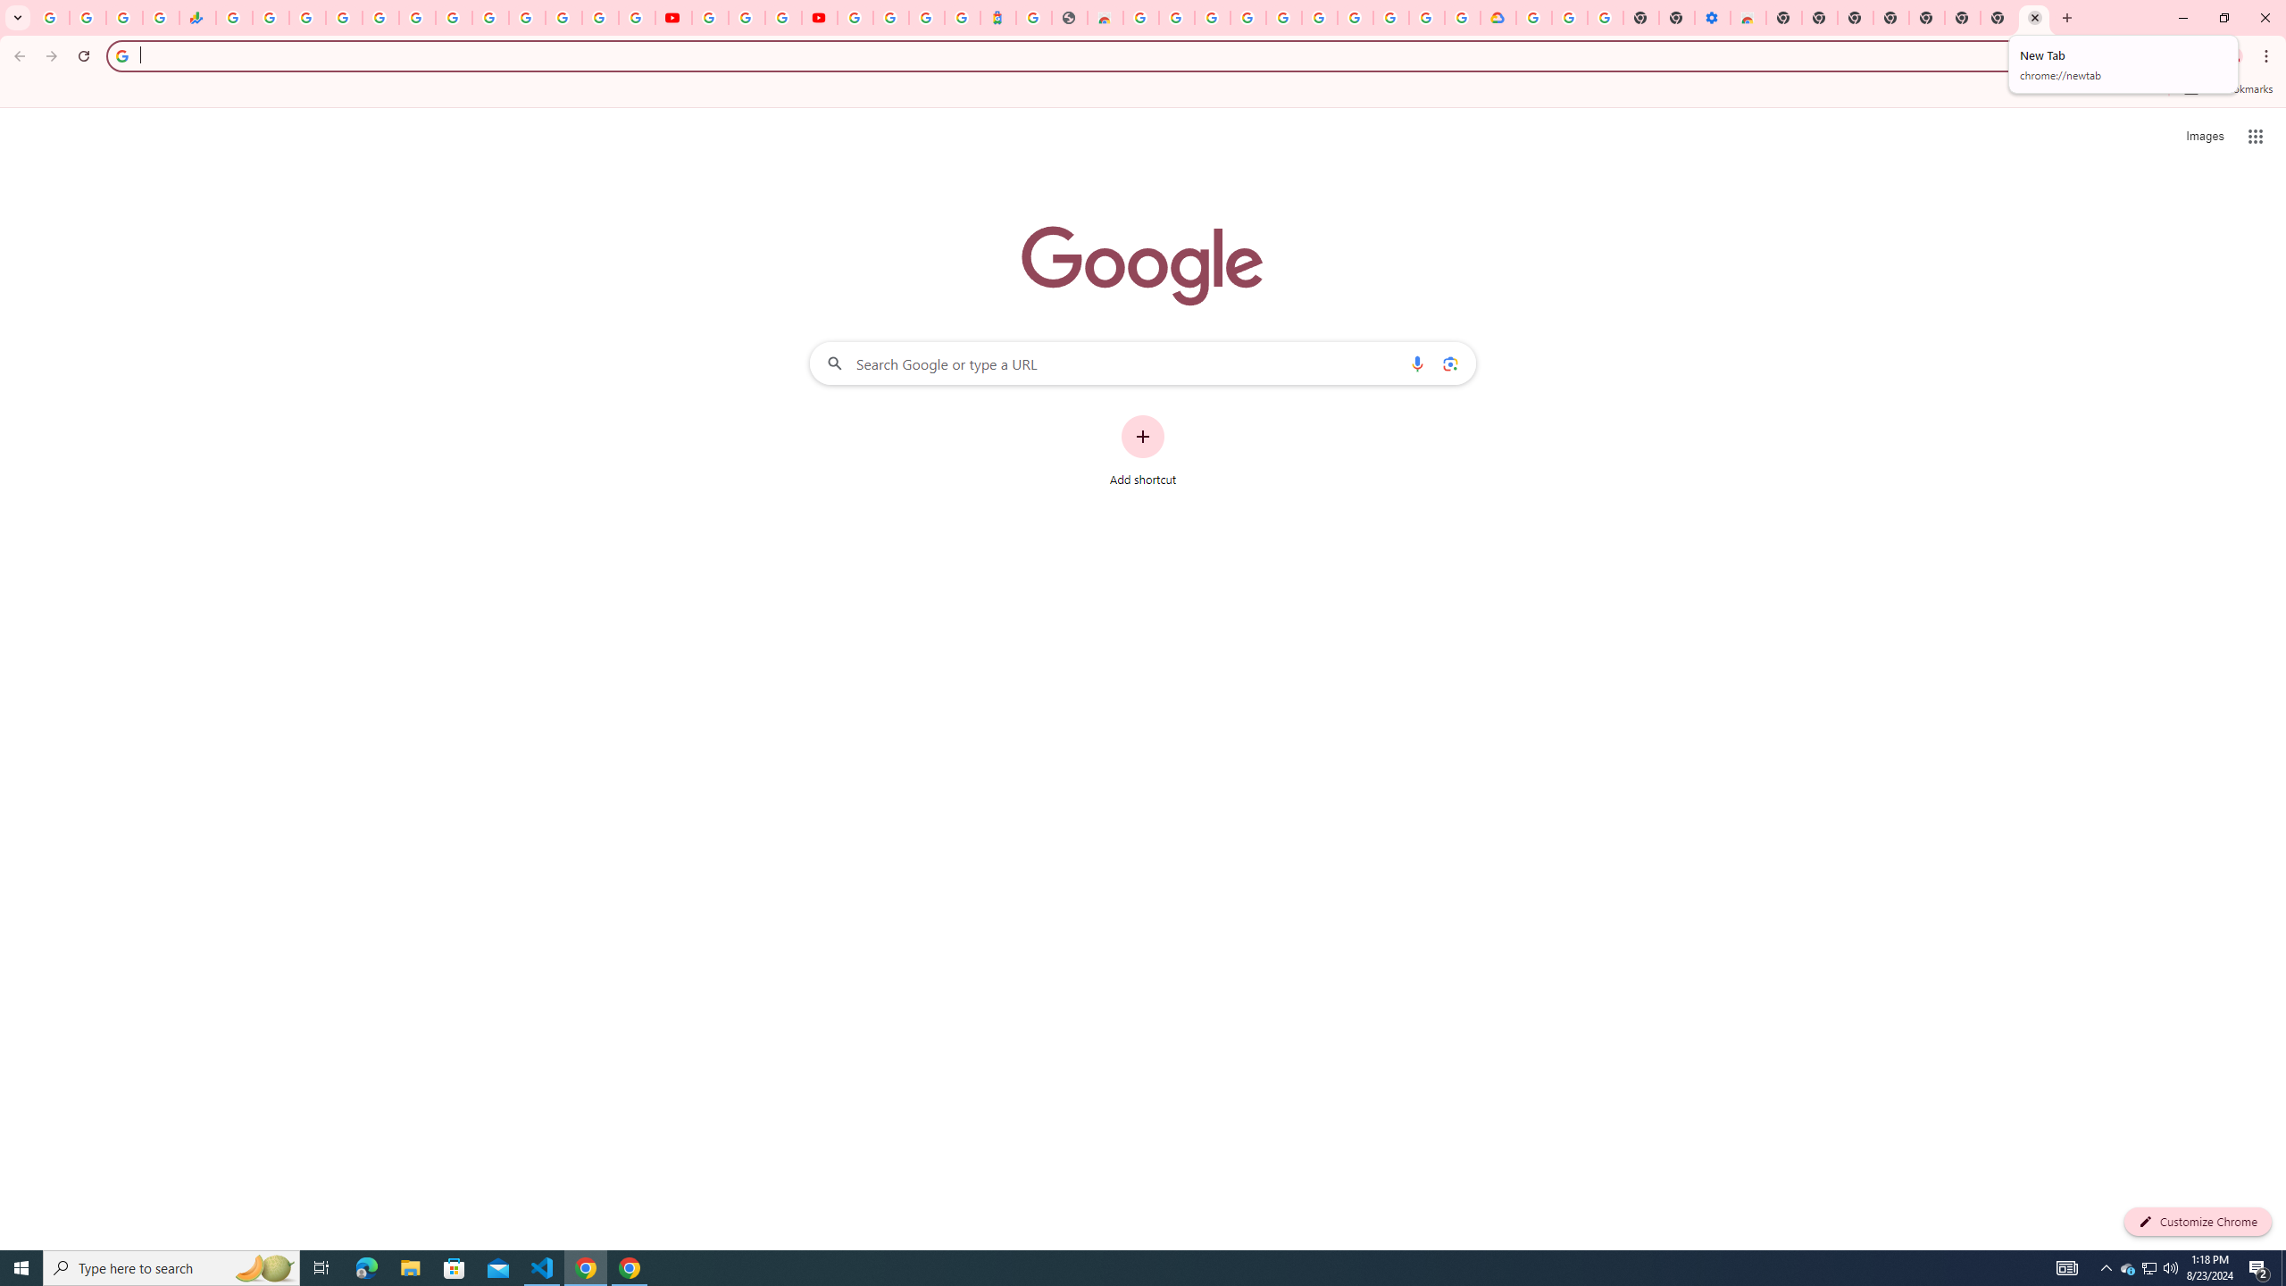 The image size is (2286, 1286). Describe the element at coordinates (997, 18) in the screenshot. I see `Atour Hotel - Google hotels` at that location.